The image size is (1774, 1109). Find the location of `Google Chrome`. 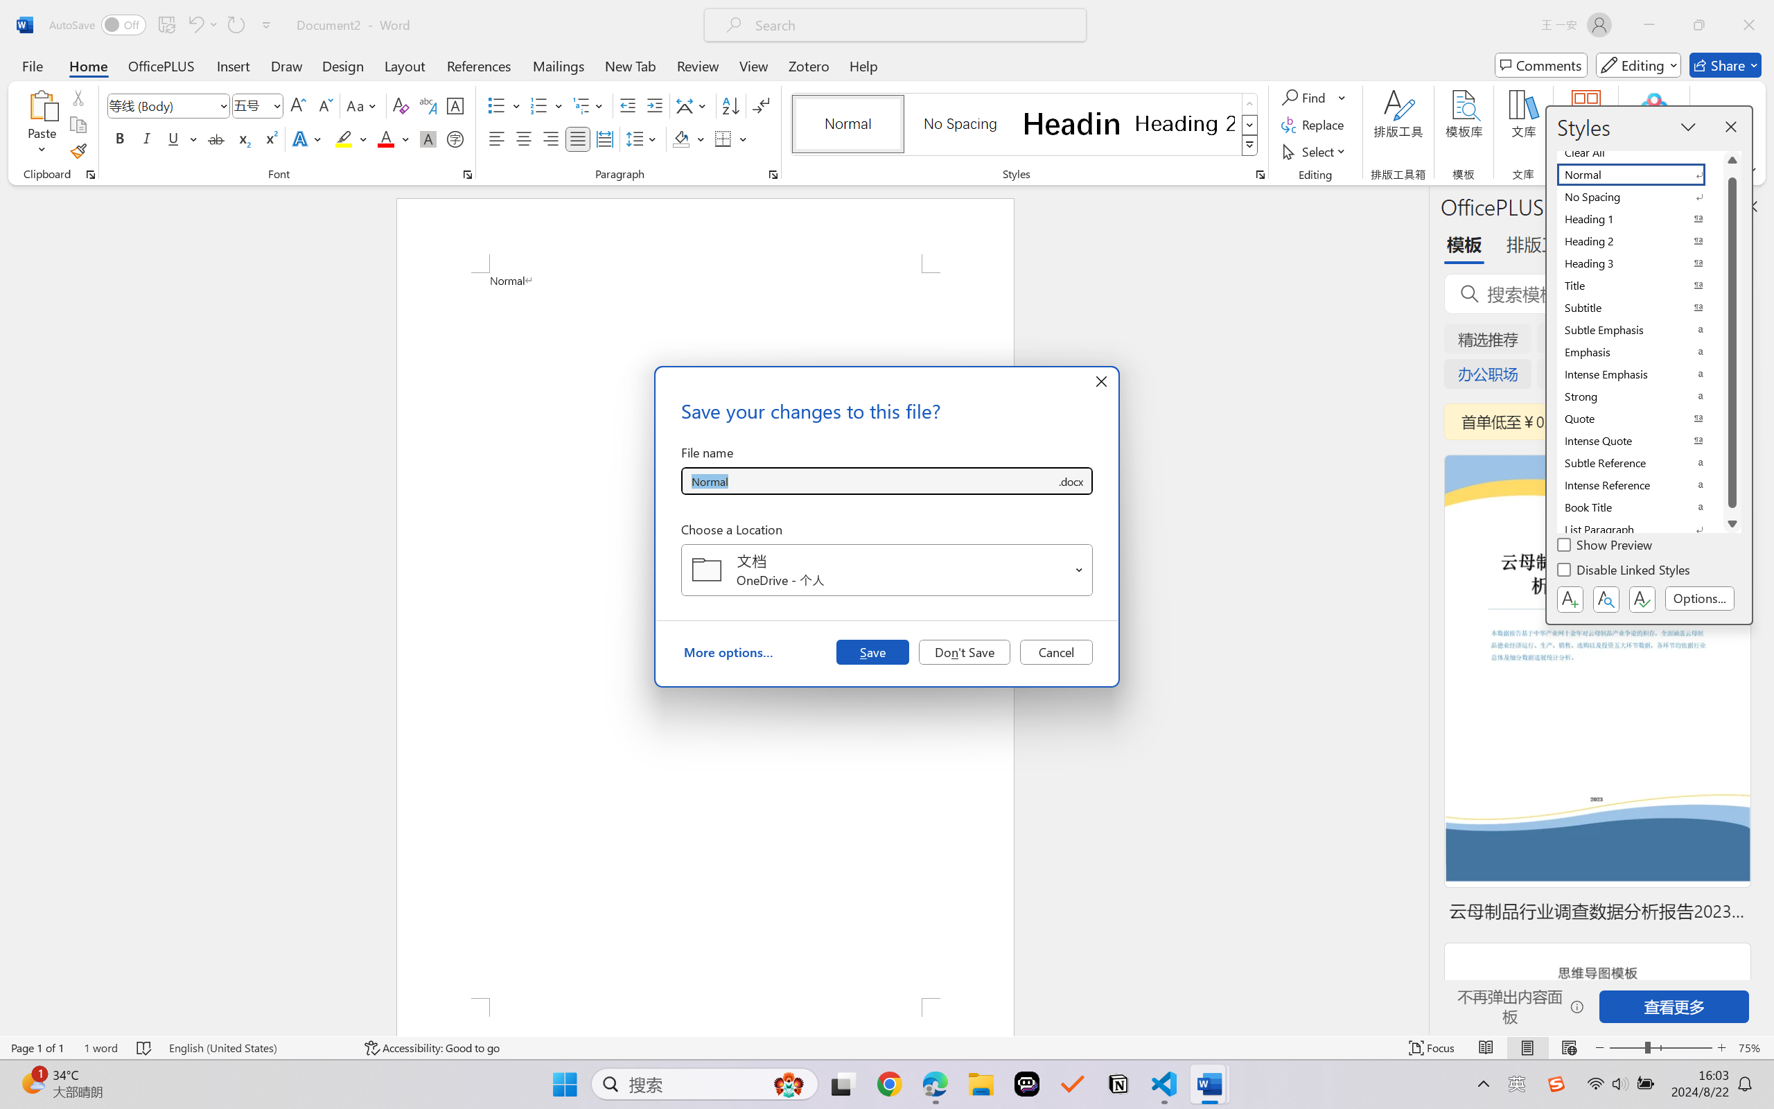

Google Chrome is located at coordinates (889, 1084).